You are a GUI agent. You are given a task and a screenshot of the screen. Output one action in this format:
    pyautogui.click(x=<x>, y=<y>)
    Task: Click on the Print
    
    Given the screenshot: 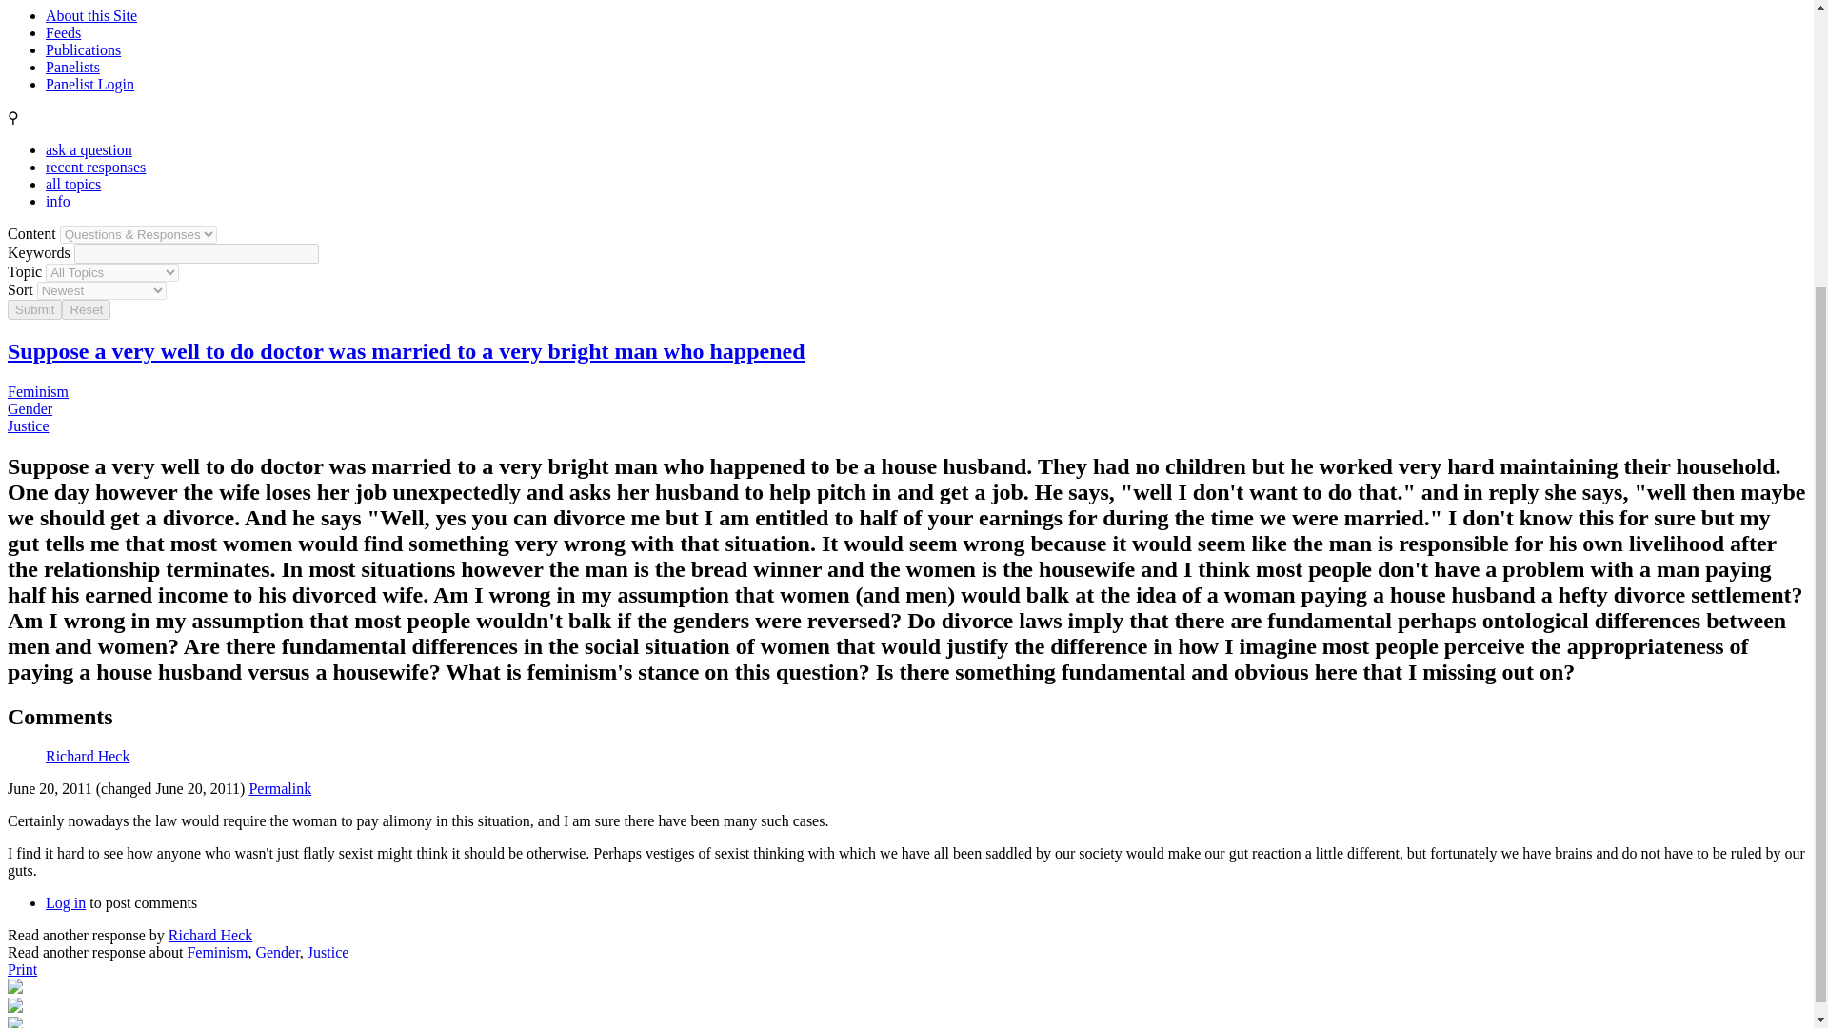 What is the action you would take?
    pyautogui.click(x=21, y=969)
    